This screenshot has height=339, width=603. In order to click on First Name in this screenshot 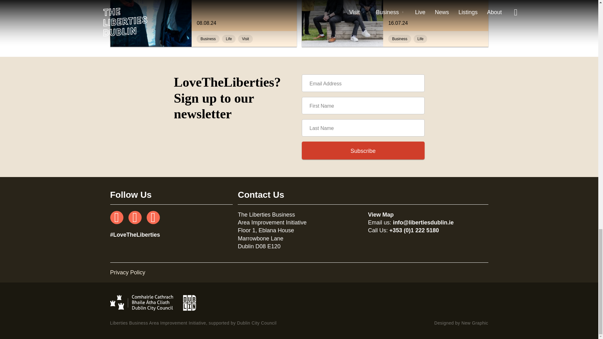, I will do `click(363, 105)`.